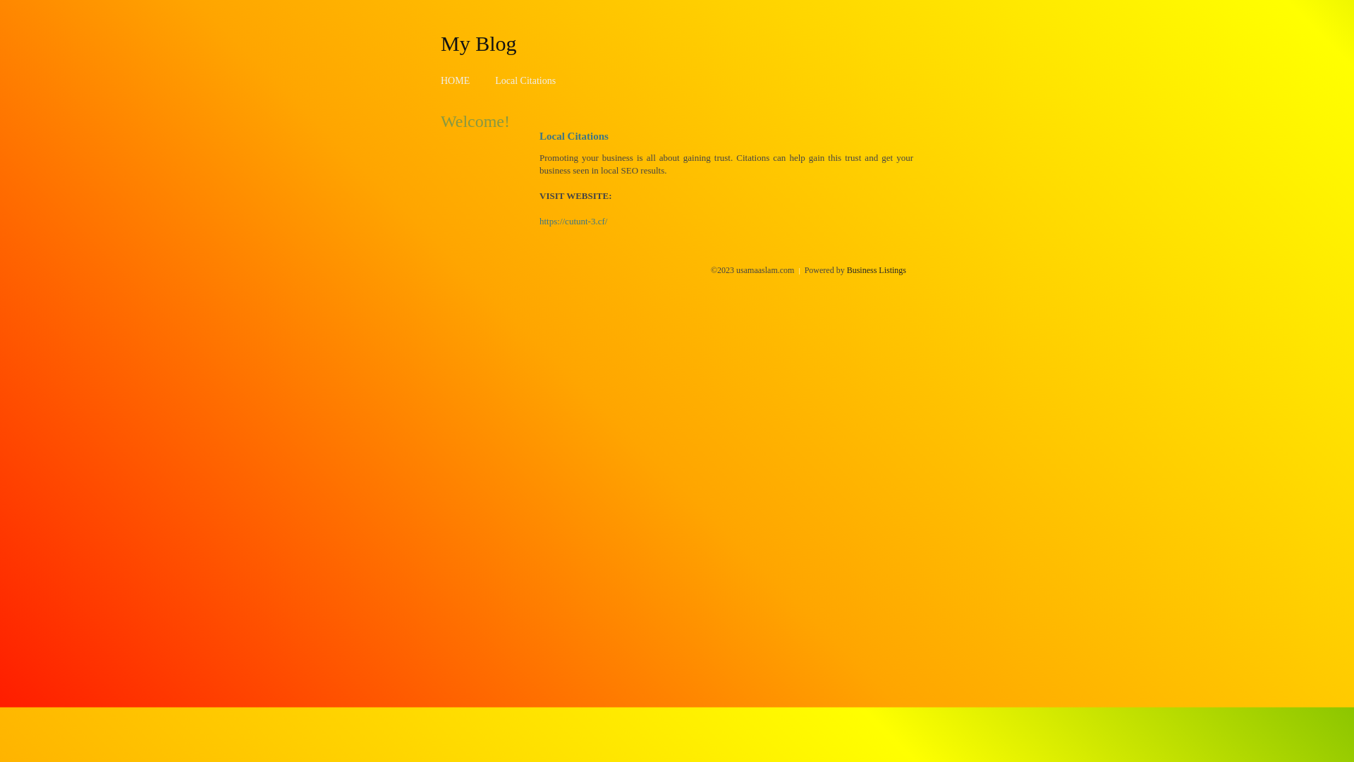  I want to click on HOME, so click(456, 80).